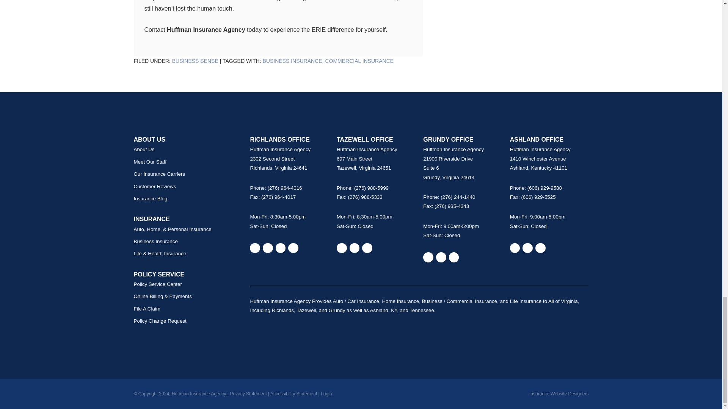 The height and width of the screenshot is (409, 728). What do you see at coordinates (428, 258) in the screenshot?
I see `Google Maps` at bounding box center [428, 258].